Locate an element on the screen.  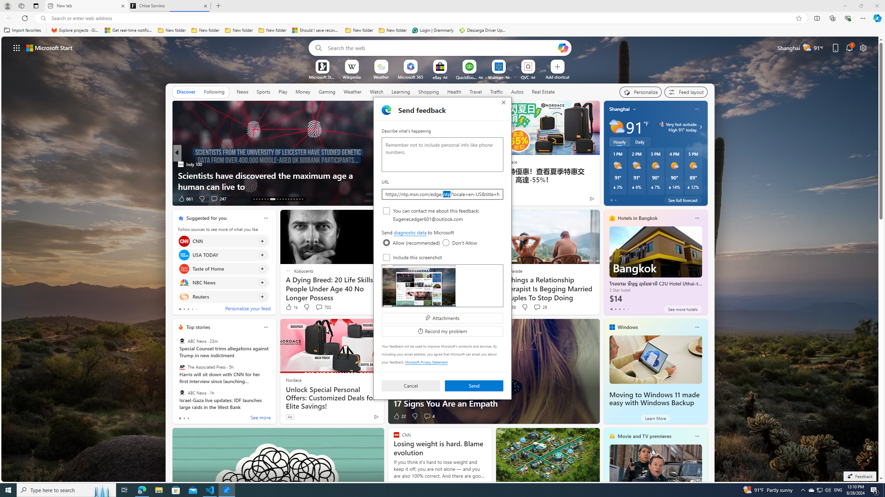
Descarga Driver Updater is located at coordinates (483, 30).